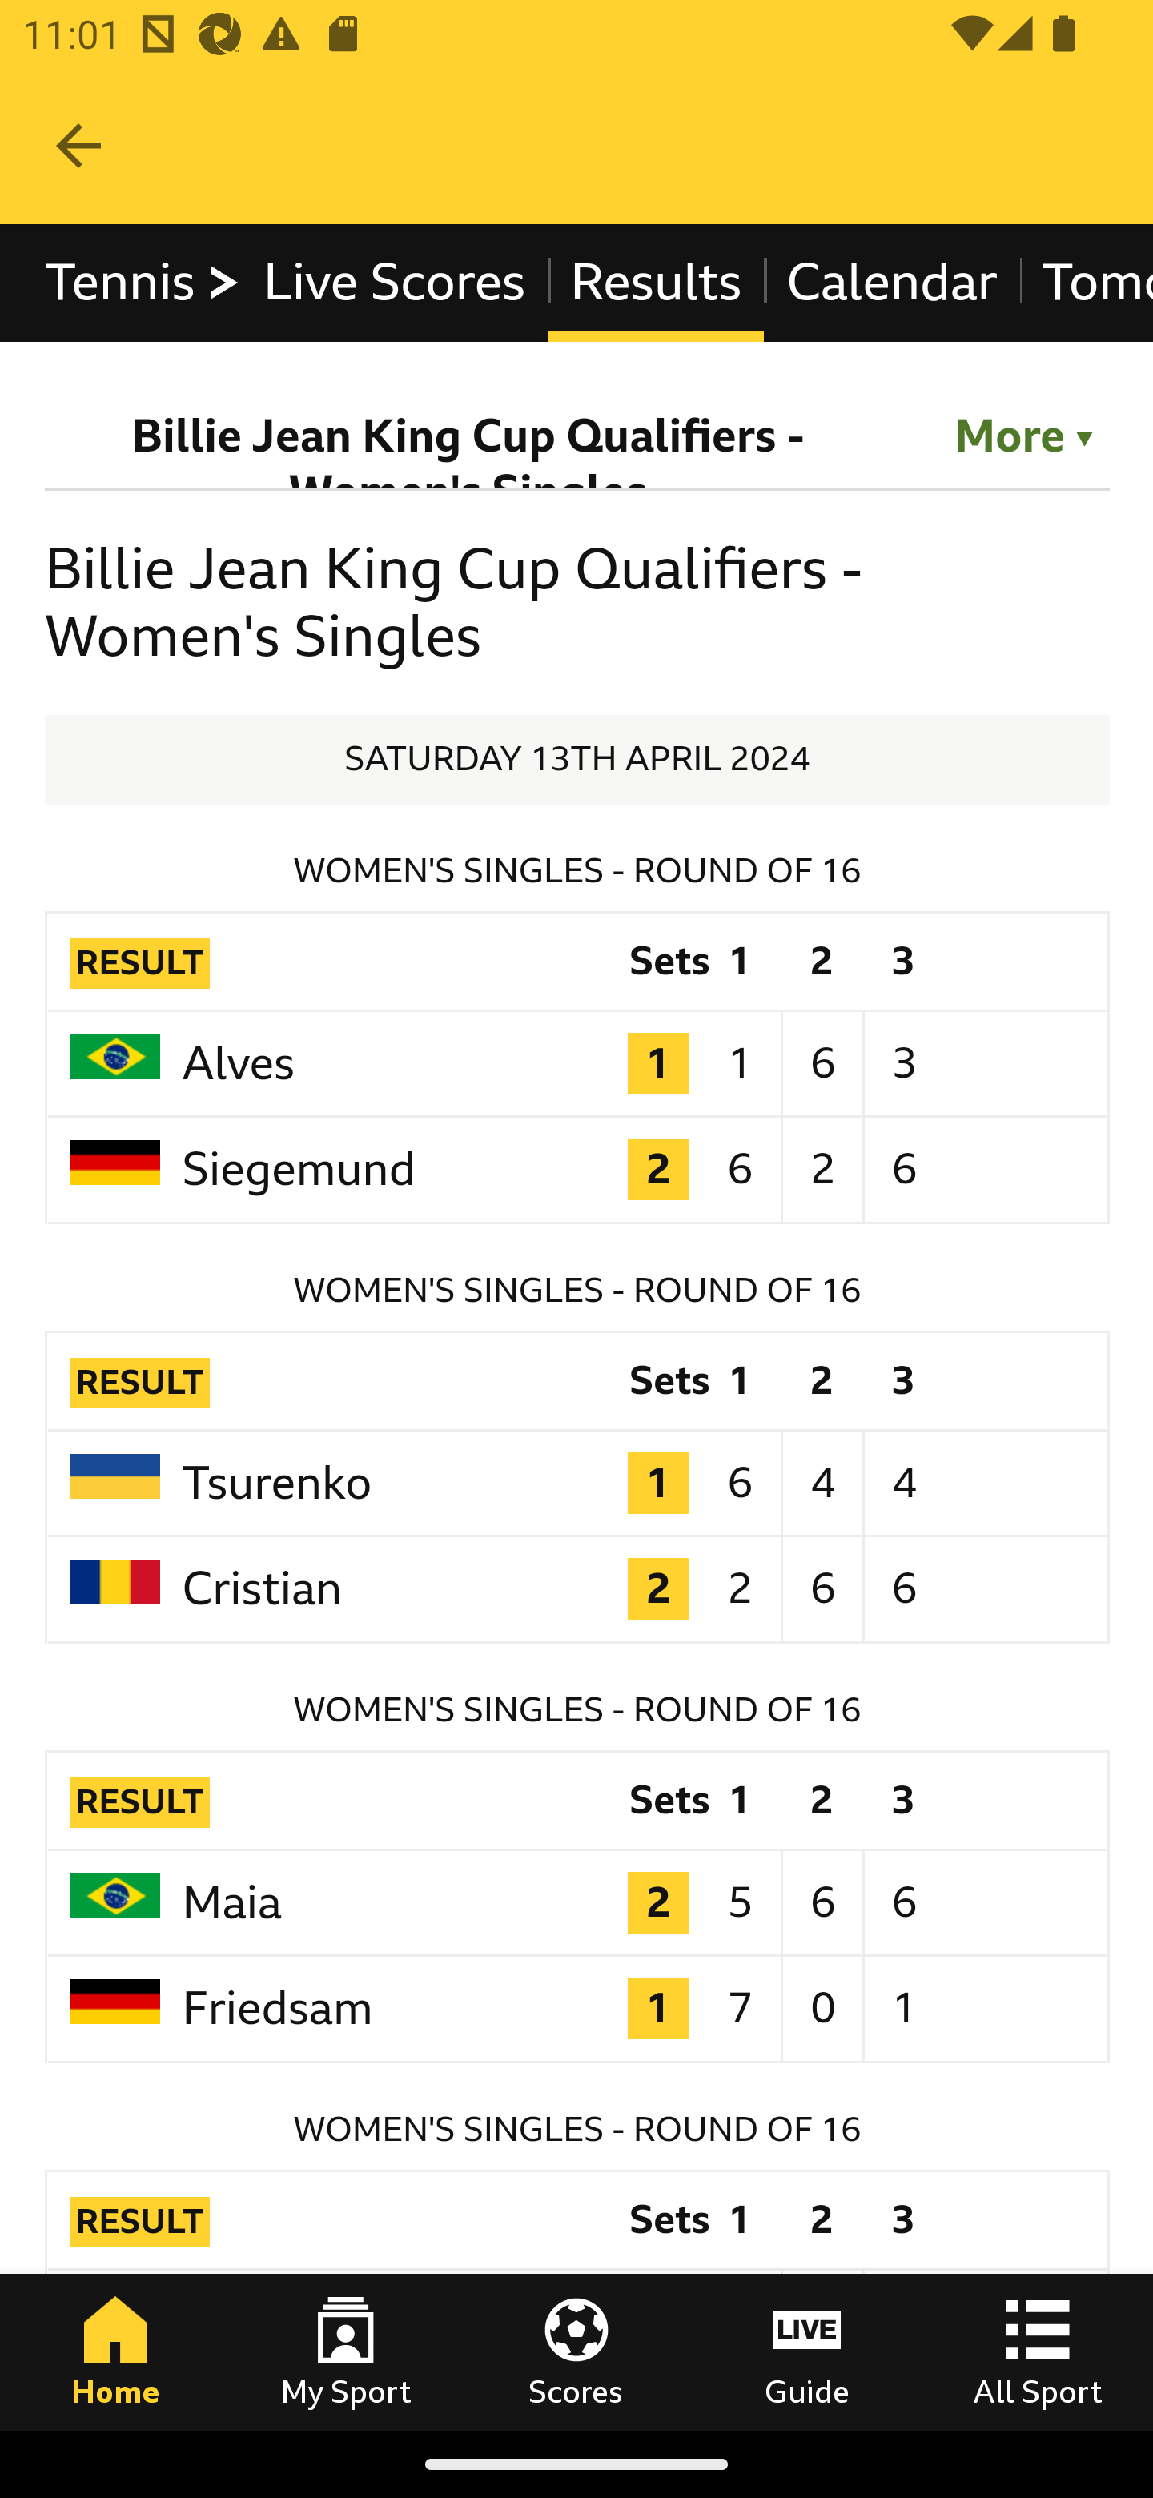 The image size is (1153, 2498). I want to click on Results, so click(655, 283).